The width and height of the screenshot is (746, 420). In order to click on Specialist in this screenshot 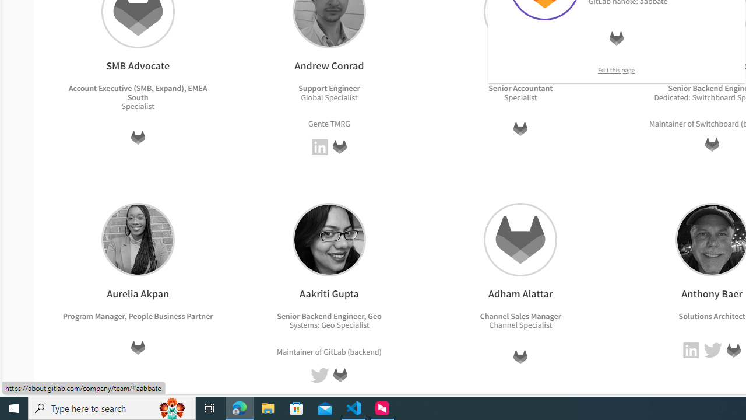, I will do `click(535, 325)`.